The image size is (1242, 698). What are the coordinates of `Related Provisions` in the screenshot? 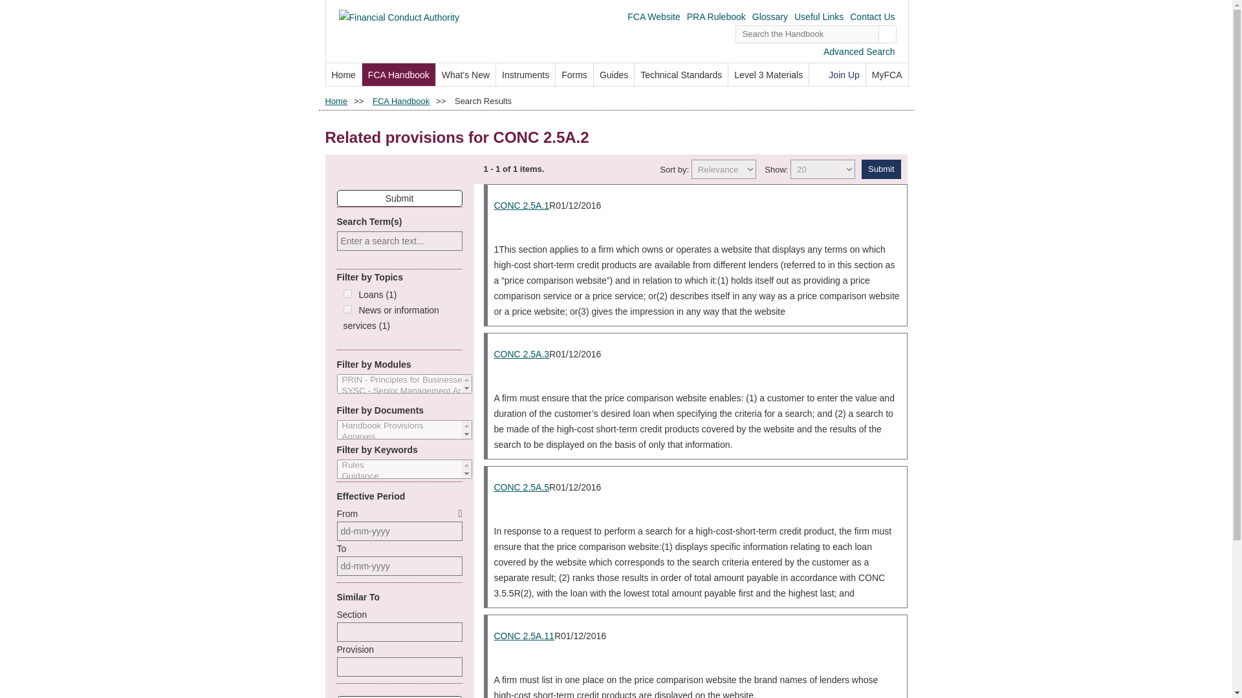 It's located at (697, 370).